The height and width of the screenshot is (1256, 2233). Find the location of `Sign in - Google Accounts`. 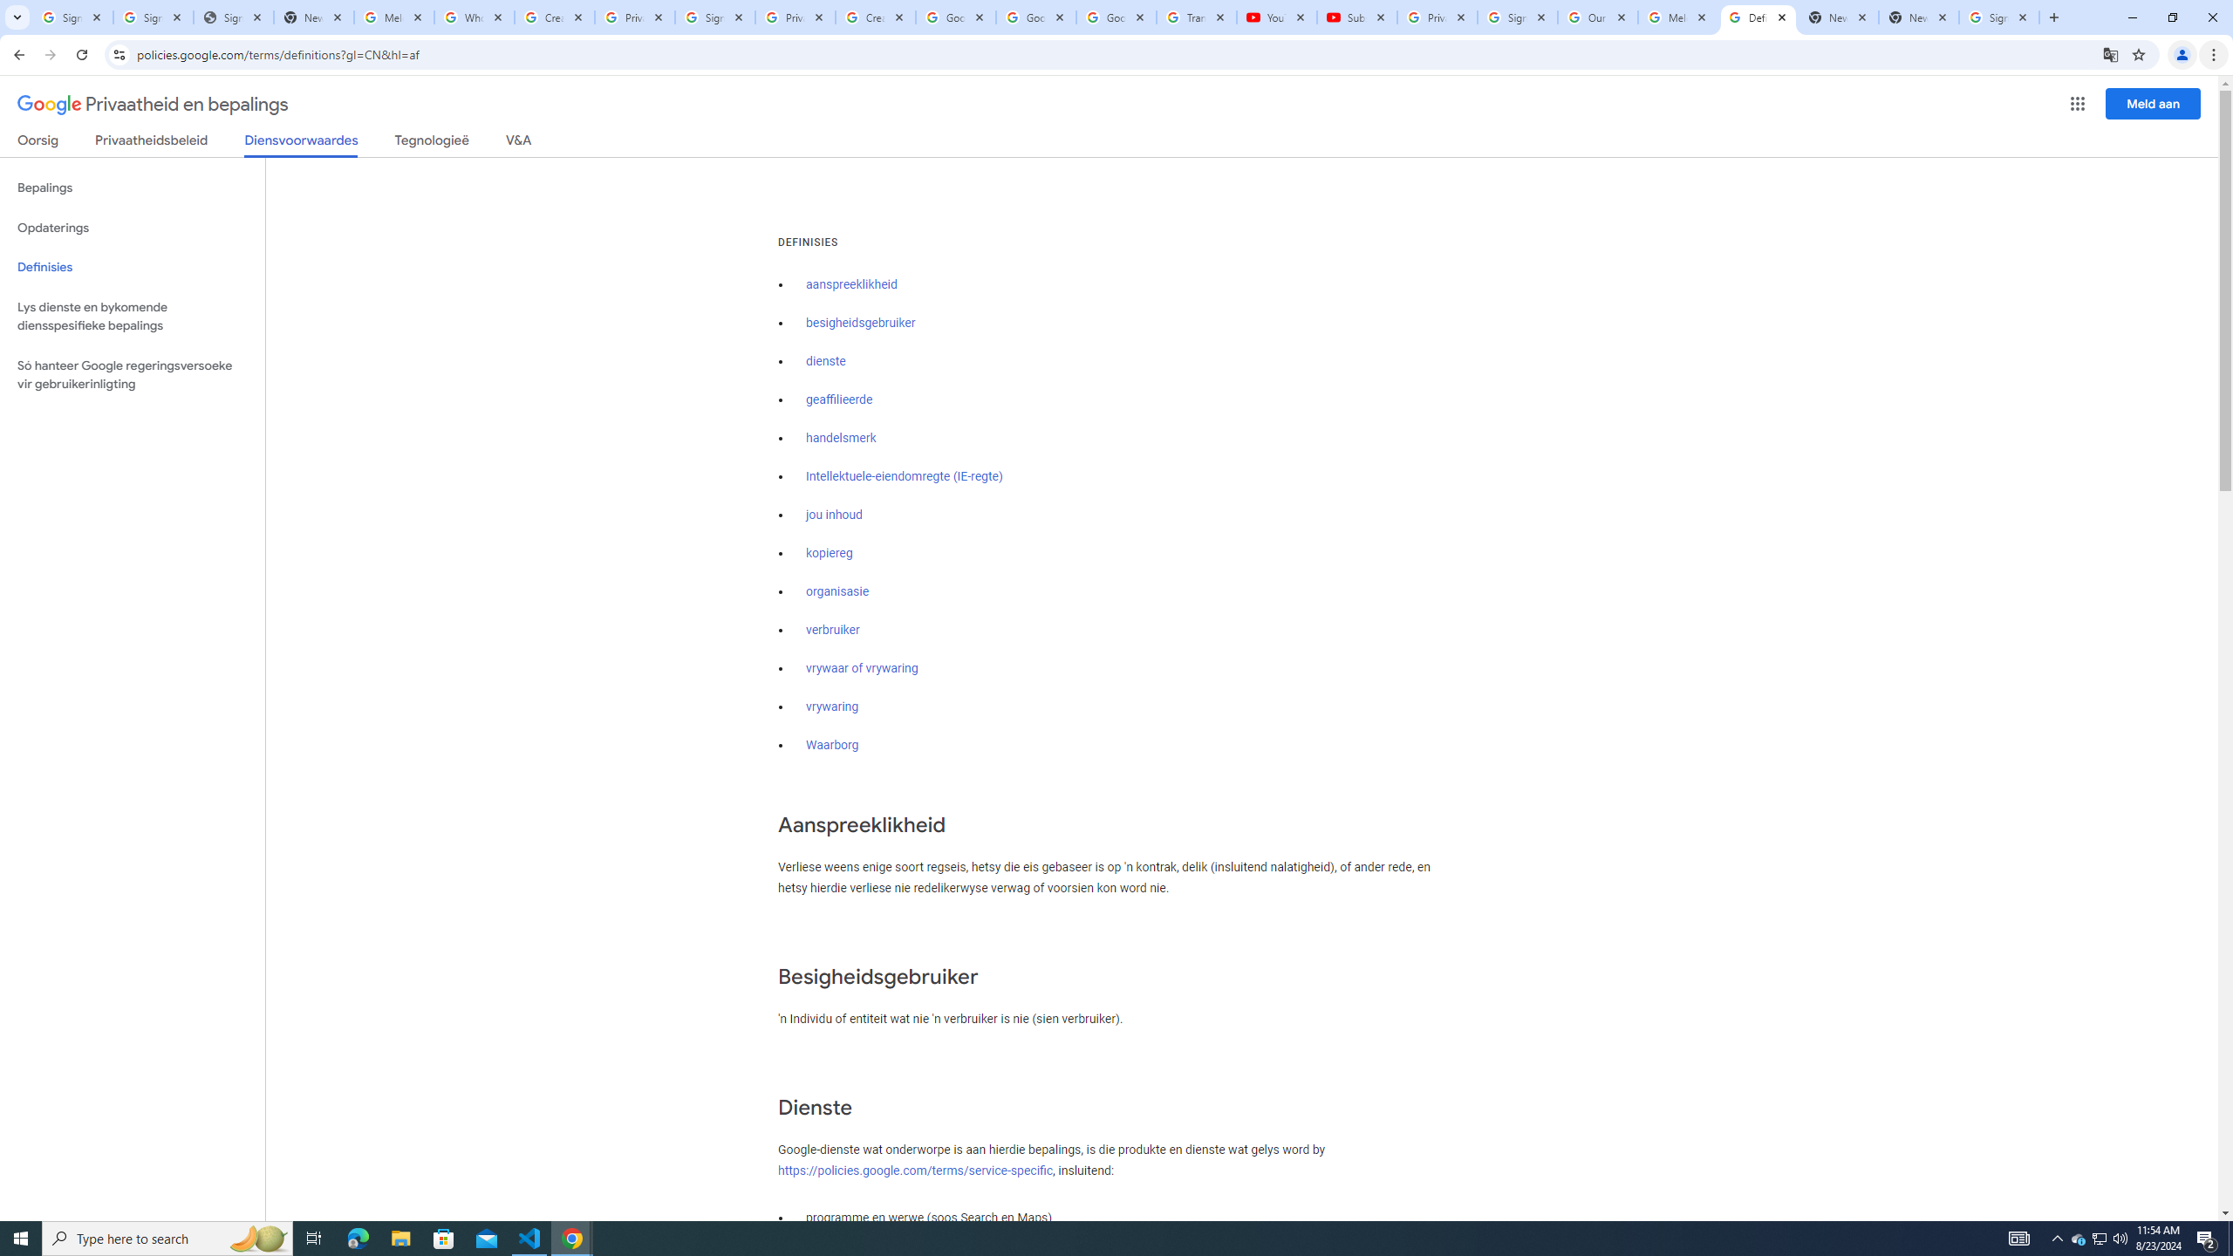

Sign in - Google Accounts is located at coordinates (1517, 17).